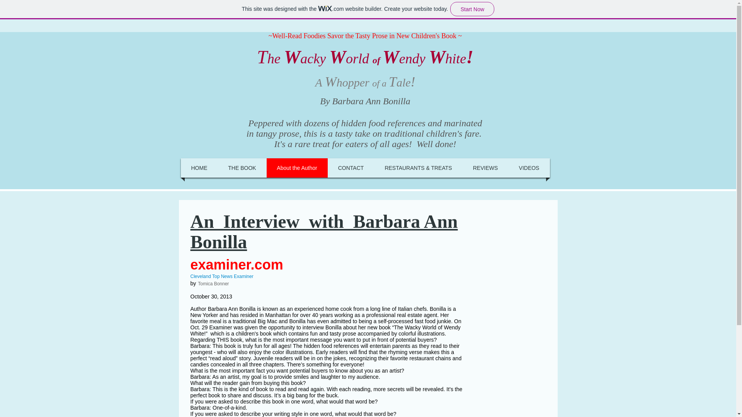 The width and height of the screenshot is (742, 417). I want to click on CONTACT, so click(351, 168).